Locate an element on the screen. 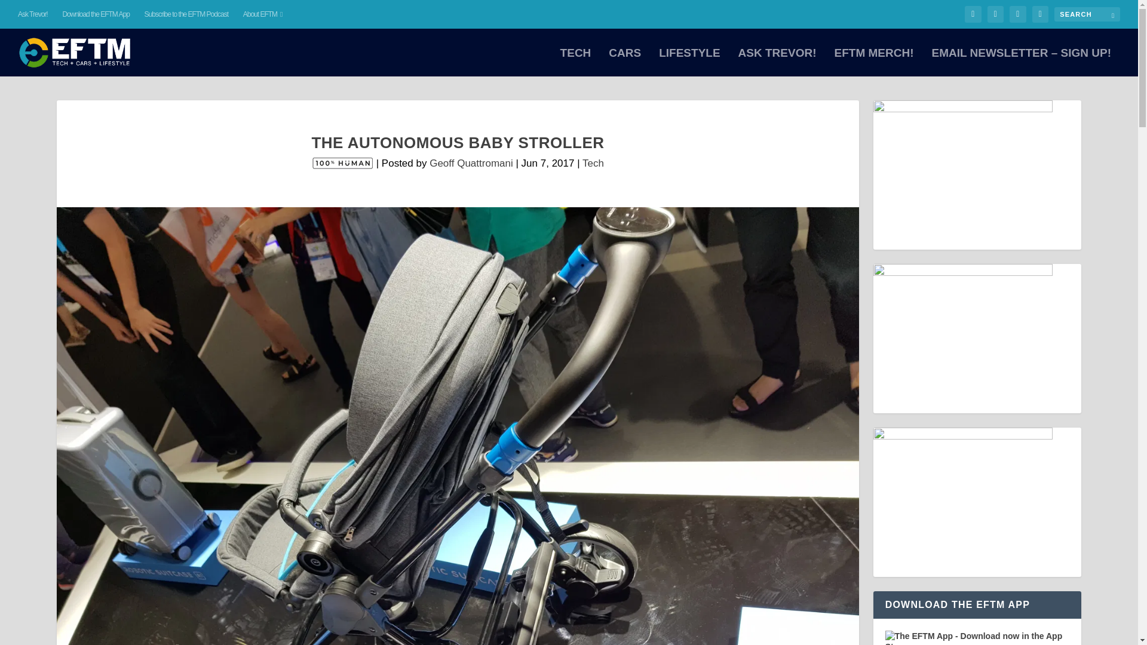 The height and width of the screenshot is (645, 1147). LIFESTYLE is located at coordinates (689, 62).